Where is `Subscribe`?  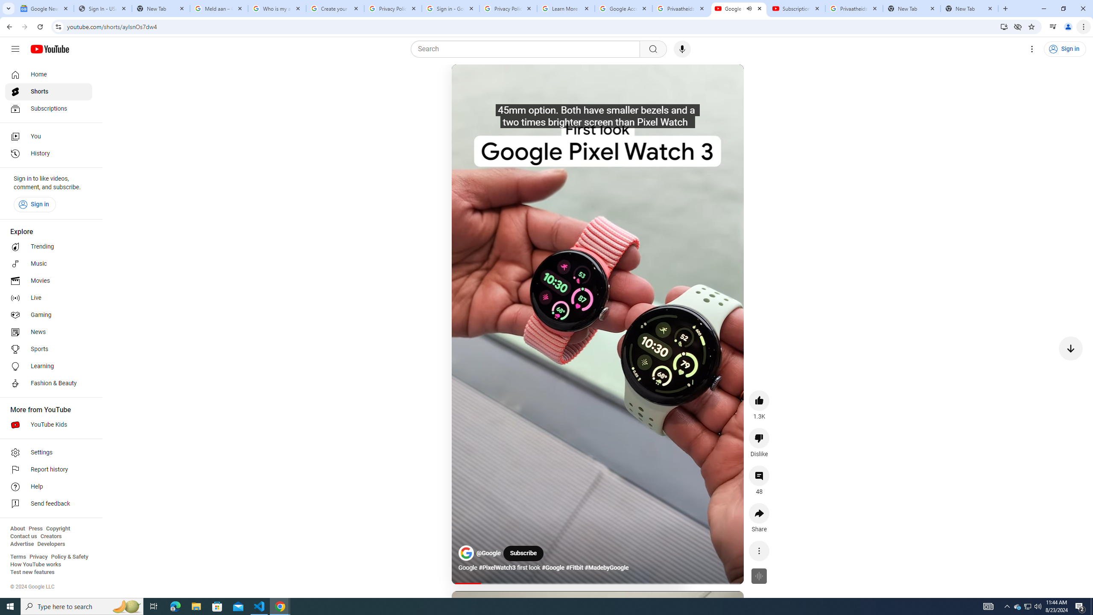 Subscribe is located at coordinates (523, 553).